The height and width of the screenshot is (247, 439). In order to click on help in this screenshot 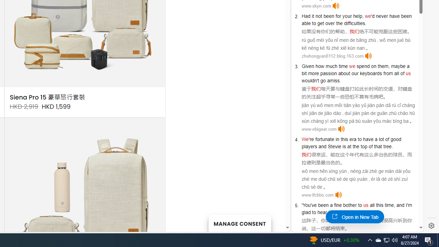, I will do `click(358, 16)`.